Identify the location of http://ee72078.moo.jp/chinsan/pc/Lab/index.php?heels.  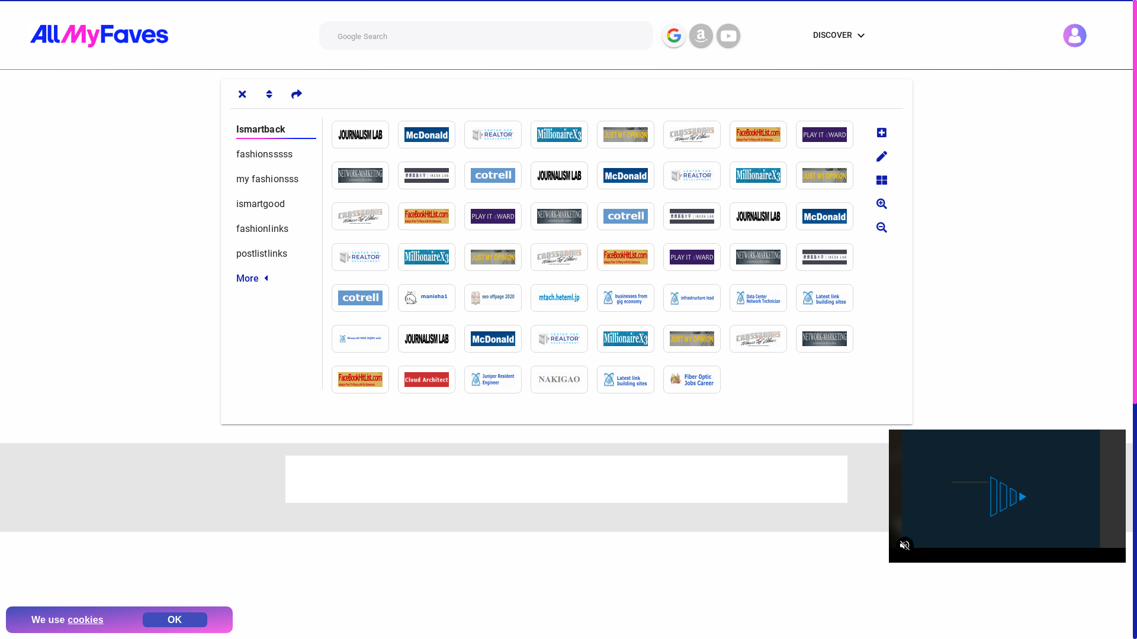
(431, 298).